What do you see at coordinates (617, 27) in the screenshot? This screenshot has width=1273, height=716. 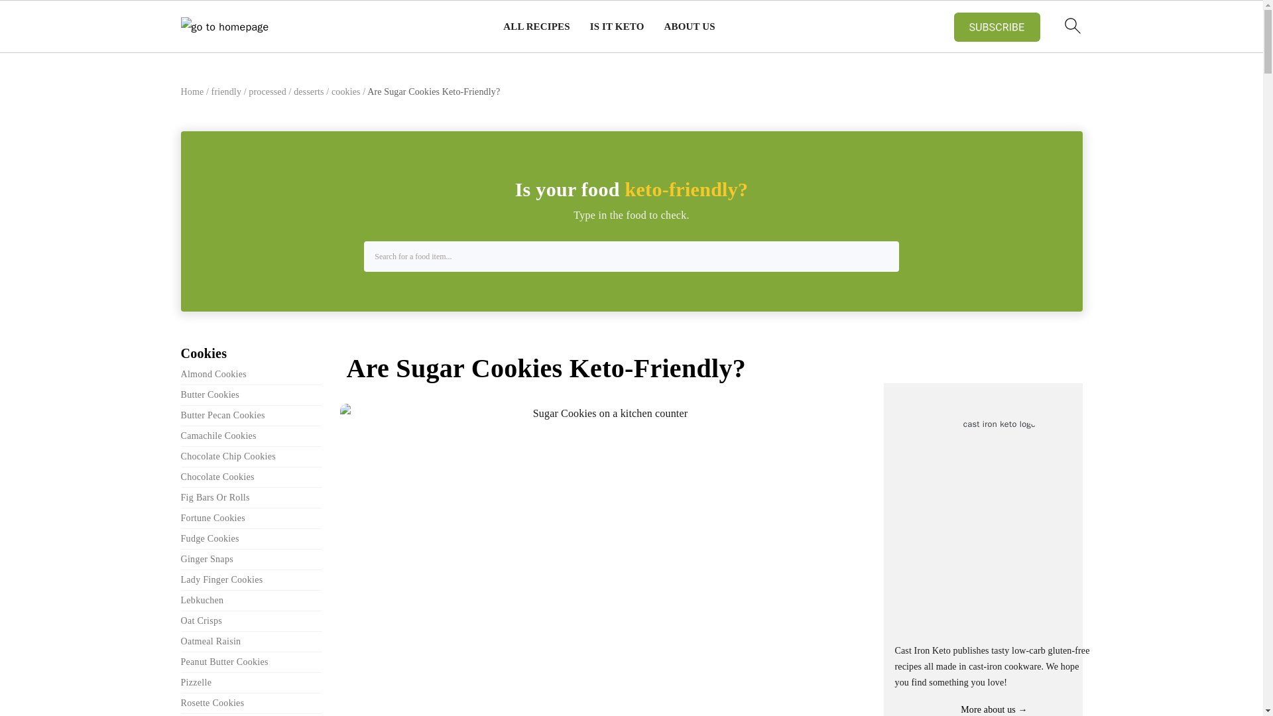 I see `IS IT KETO` at bounding box center [617, 27].